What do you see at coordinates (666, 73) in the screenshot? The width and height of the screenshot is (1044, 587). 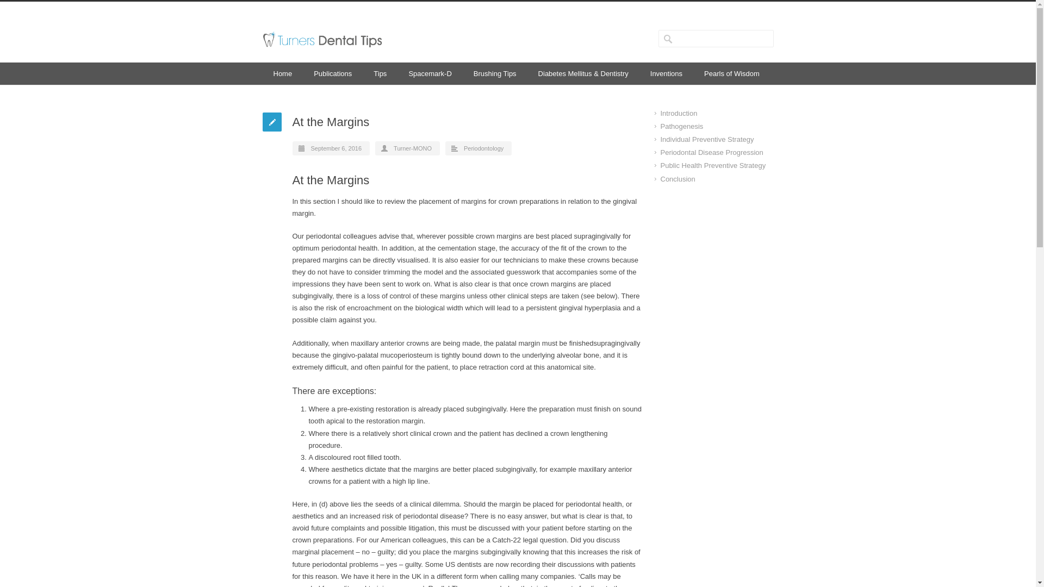 I see `Inventions` at bounding box center [666, 73].